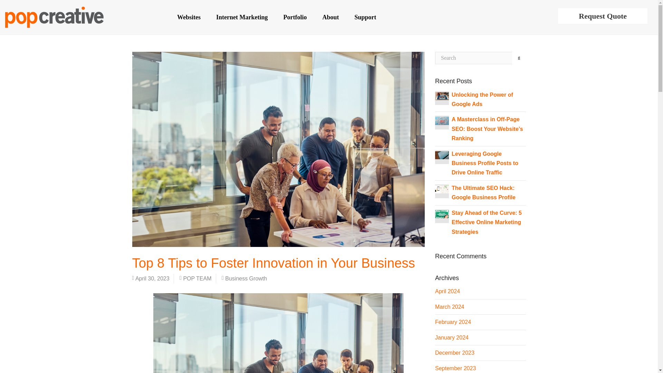 This screenshot has width=663, height=373. I want to click on Search, so click(519, 58).